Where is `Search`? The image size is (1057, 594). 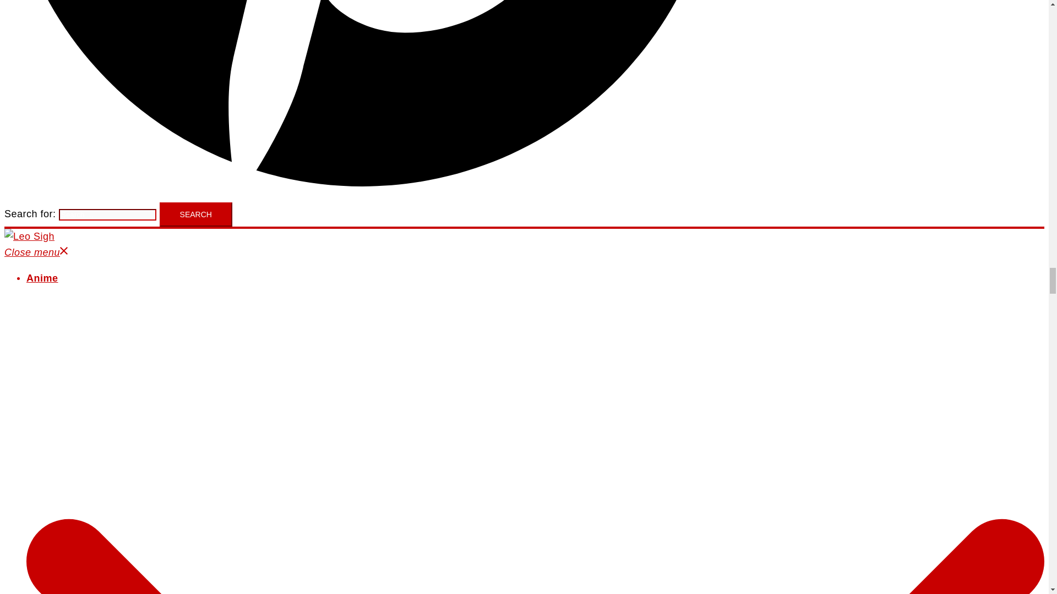
Search is located at coordinates (196, 215).